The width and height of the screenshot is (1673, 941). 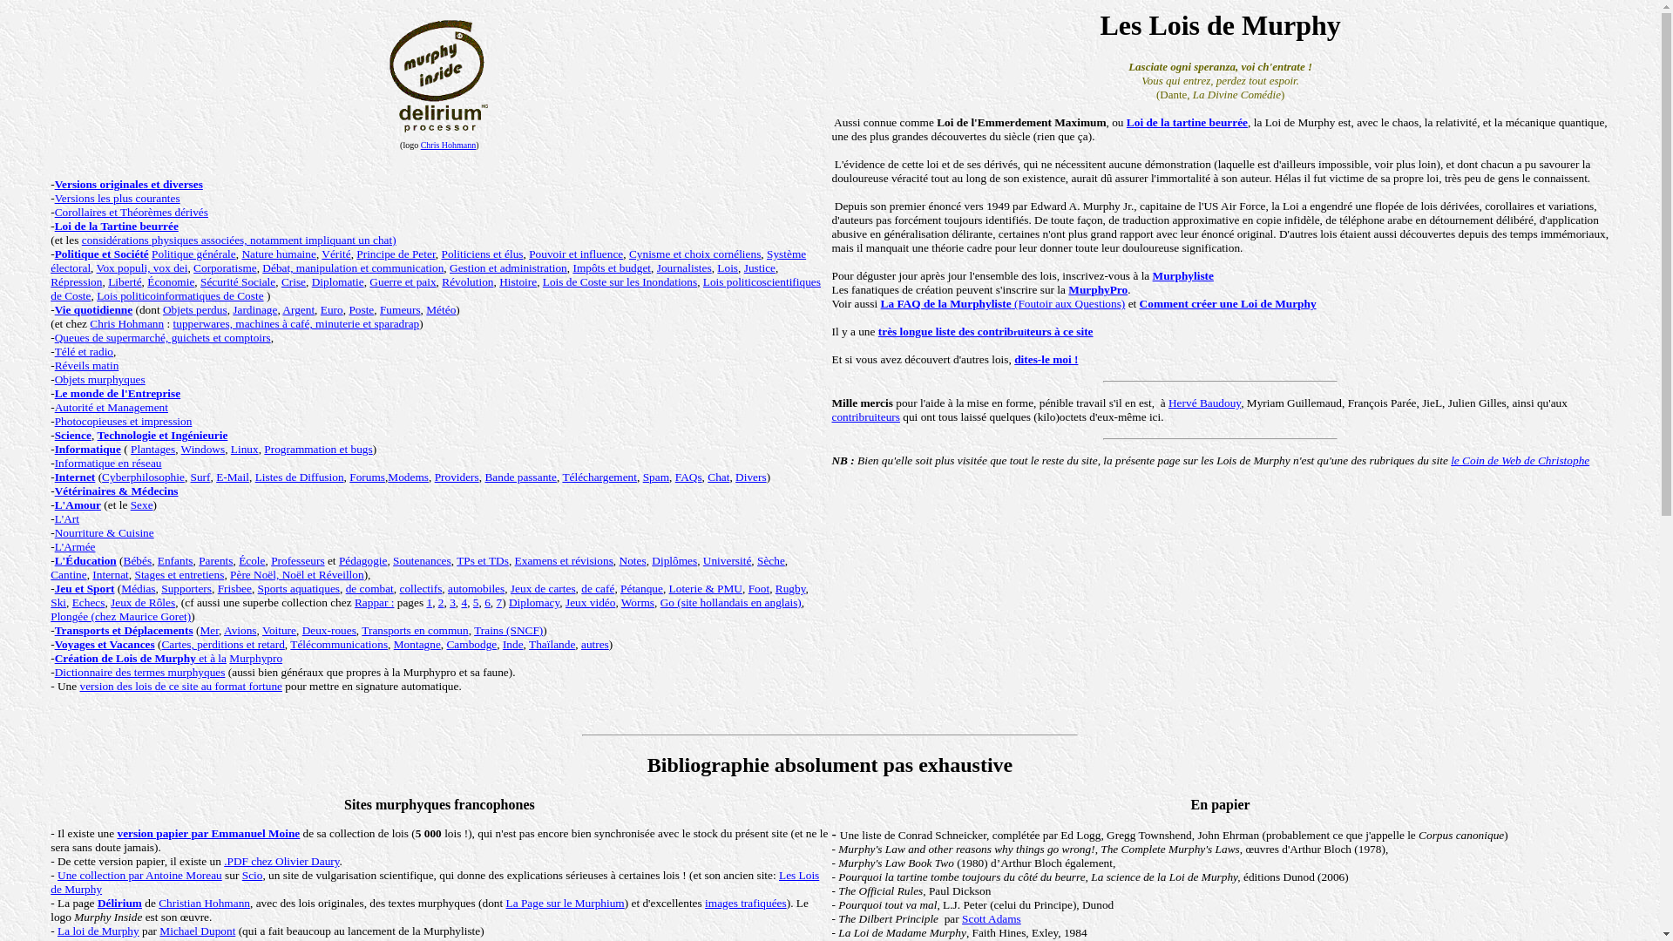 What do you see at coordinates (208, 833) in the screenshot?
I see `version papier par Emmanuel Moine` at bounding box center [208, 833].